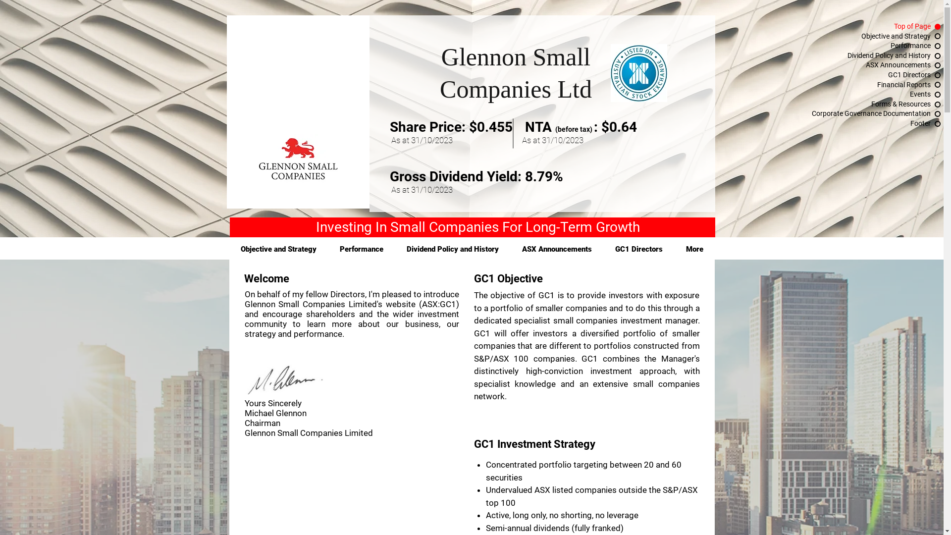  Describe the element at coordinates (557, 250) in the screenshot. I see `ASX Announcements` at that location.